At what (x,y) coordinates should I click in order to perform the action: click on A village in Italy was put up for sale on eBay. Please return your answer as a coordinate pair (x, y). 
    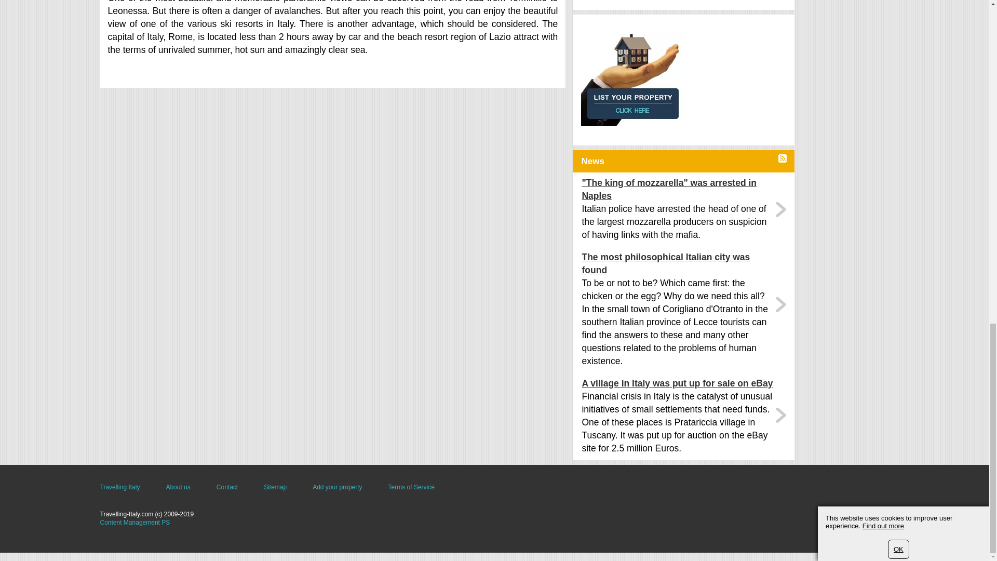
    Looking at the image, I should click on (677, 383).